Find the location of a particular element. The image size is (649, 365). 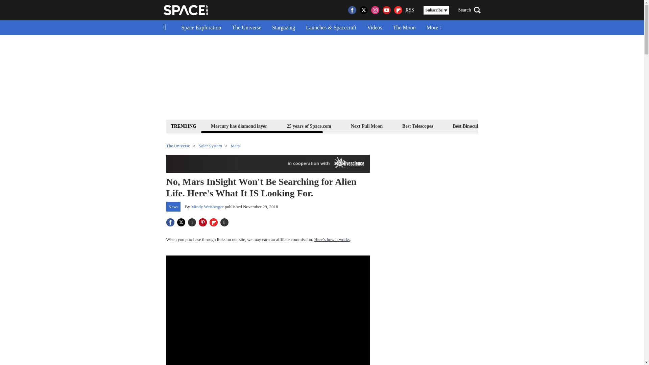

Really Simple Syndication is located at coordinates (410, 9).